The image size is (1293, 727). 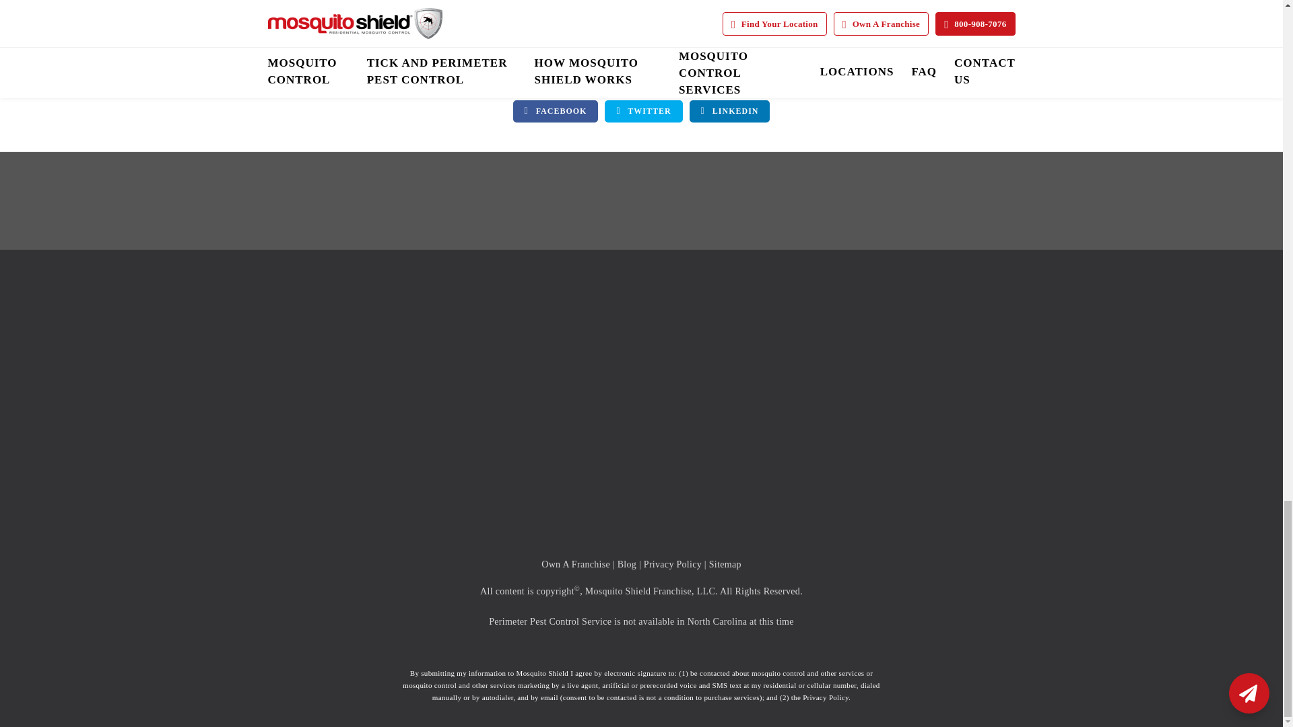 I want to click on Facebook, so click(x=556, y=112).